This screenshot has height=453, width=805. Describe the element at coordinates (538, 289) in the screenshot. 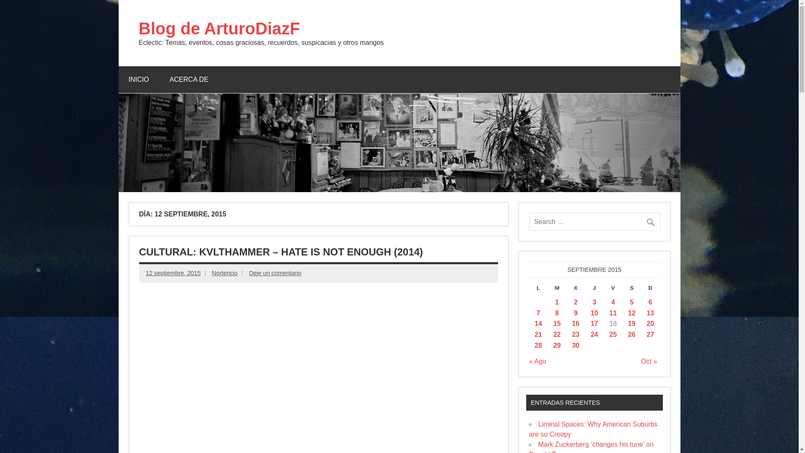

I see `lunes` at that location.